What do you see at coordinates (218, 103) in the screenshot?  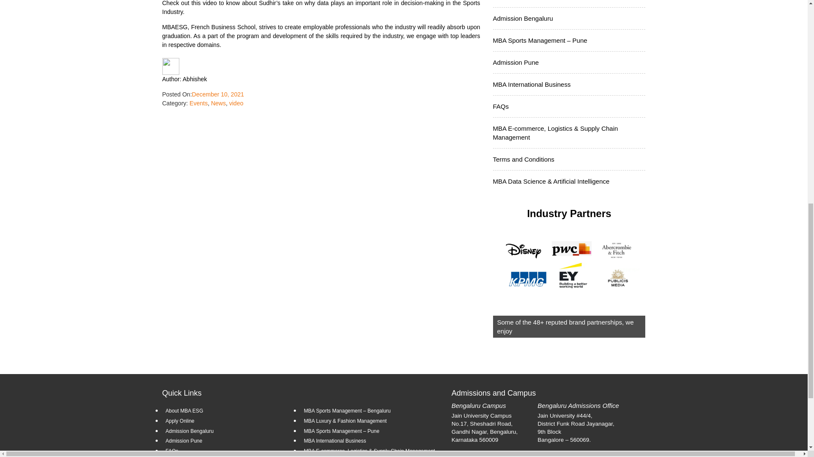 I see `News` at bounding box center [218, 103].